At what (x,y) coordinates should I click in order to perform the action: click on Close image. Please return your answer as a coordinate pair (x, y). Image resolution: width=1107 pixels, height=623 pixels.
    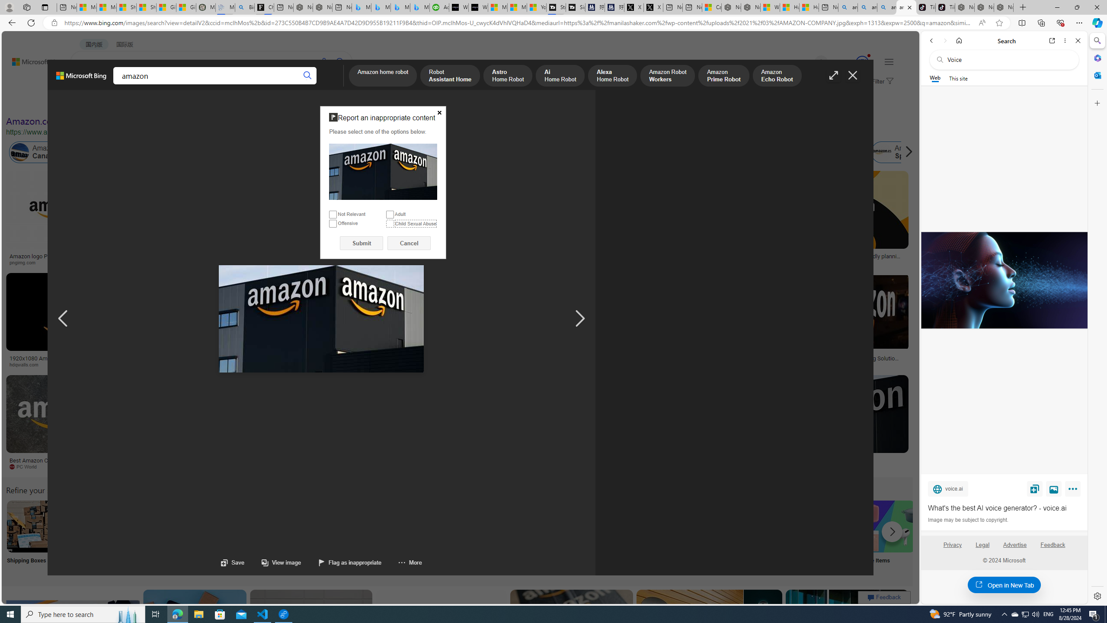
    Looking at the image, I should click on (853, 75).